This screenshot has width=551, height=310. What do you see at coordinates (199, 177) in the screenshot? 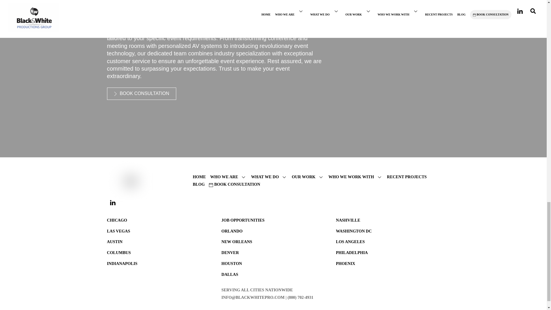
I see `HOME` at bounding box center [199, 177].